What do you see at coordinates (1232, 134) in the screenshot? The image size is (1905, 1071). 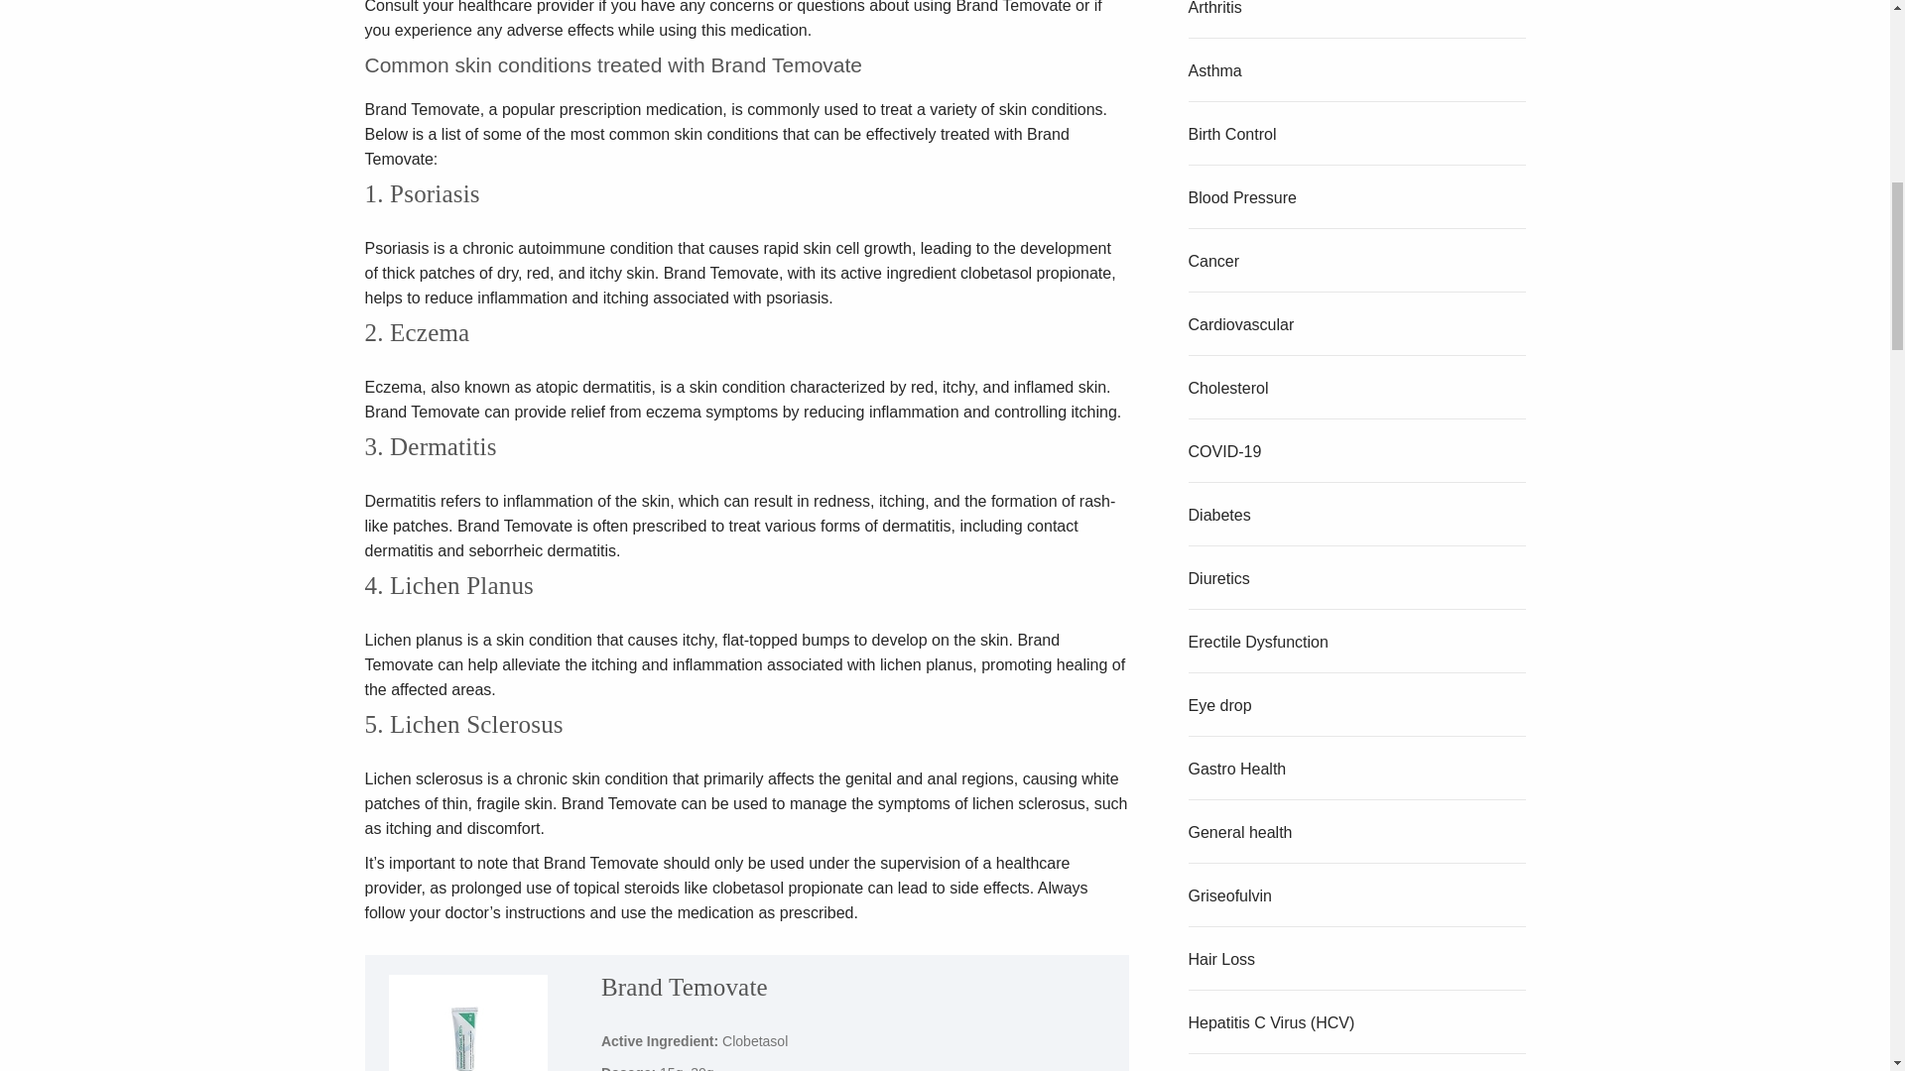 I see `Birth Control` at bounding box center [1232, 134].